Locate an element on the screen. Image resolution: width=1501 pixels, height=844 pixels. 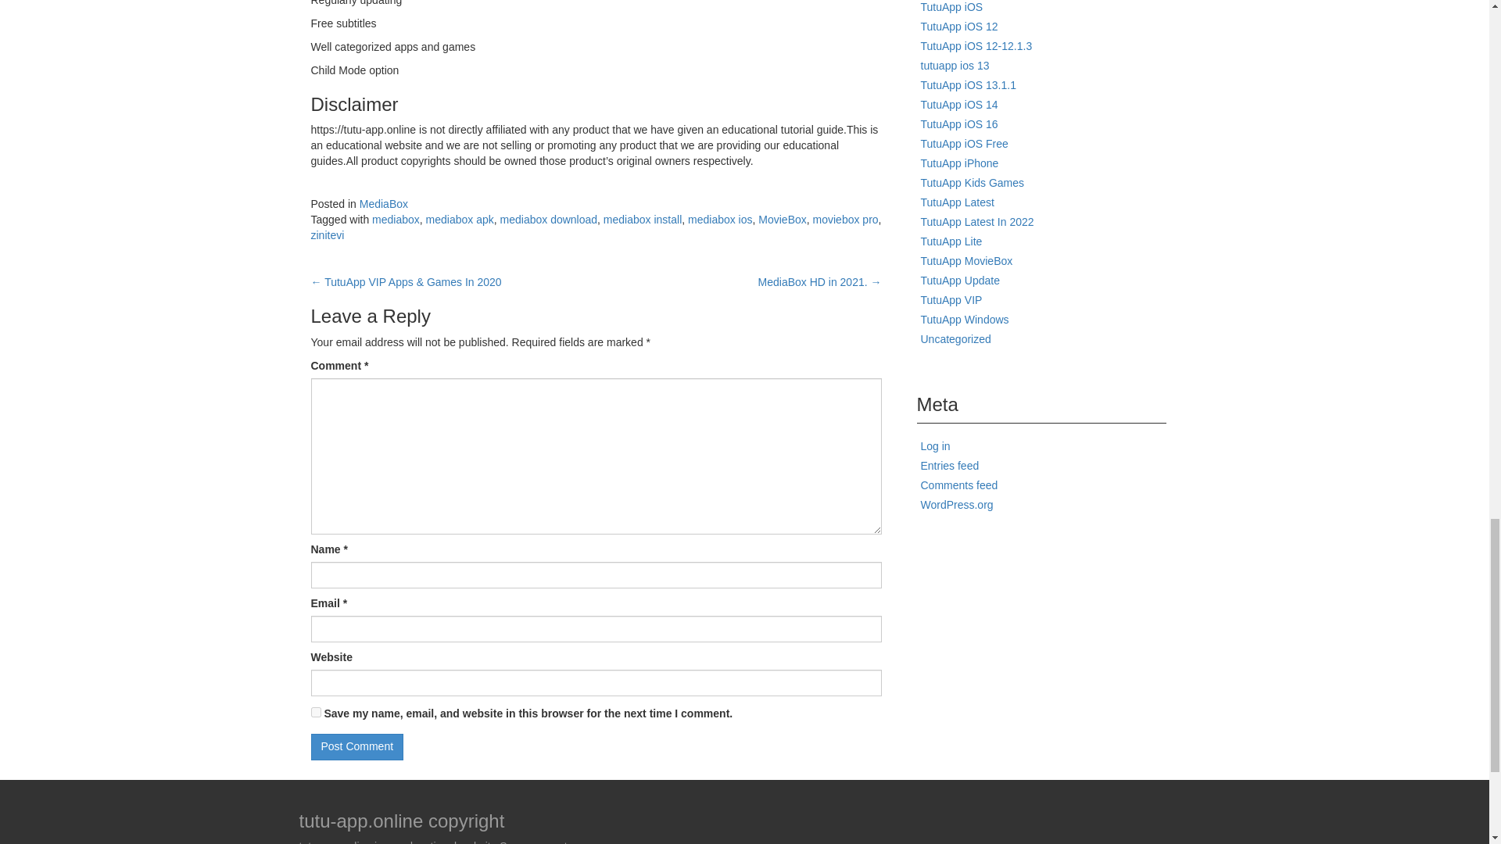
moviebox pro is located at coordinates (846, 220).